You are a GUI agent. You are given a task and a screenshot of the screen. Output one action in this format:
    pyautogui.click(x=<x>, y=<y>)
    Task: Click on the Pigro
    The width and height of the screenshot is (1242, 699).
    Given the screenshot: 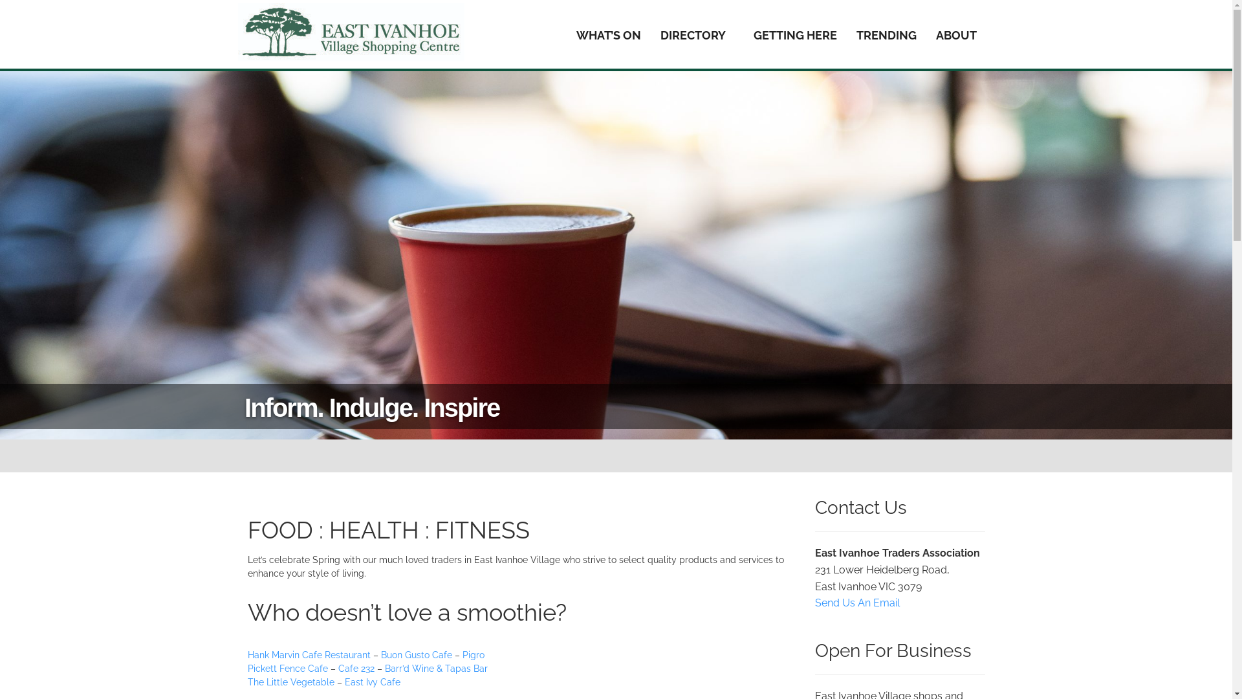 What is the action you would take?
    pyautogui.click(x=473, y=655)
    